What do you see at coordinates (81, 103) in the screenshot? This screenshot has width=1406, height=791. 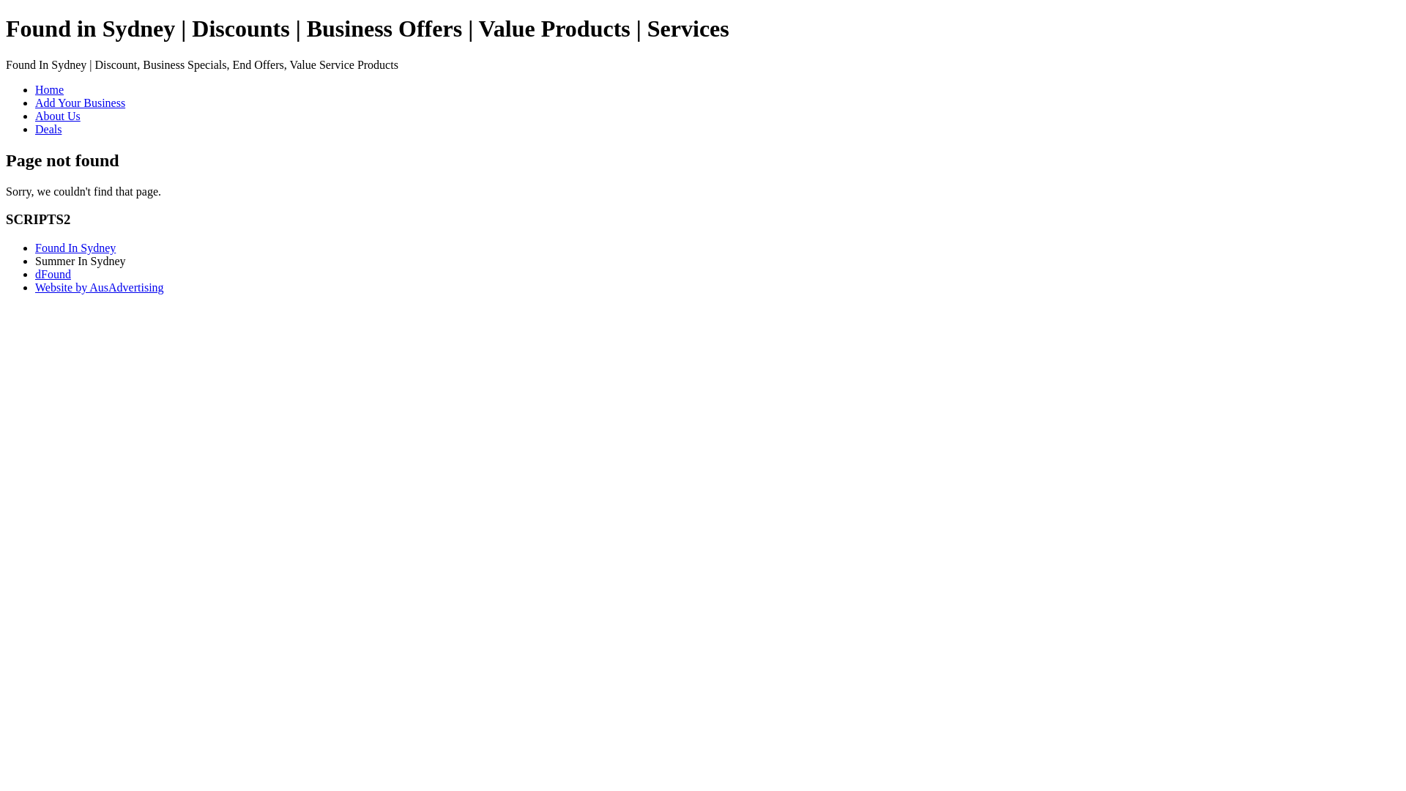 I see `Add Your Business` at bounding box center [81, 103].